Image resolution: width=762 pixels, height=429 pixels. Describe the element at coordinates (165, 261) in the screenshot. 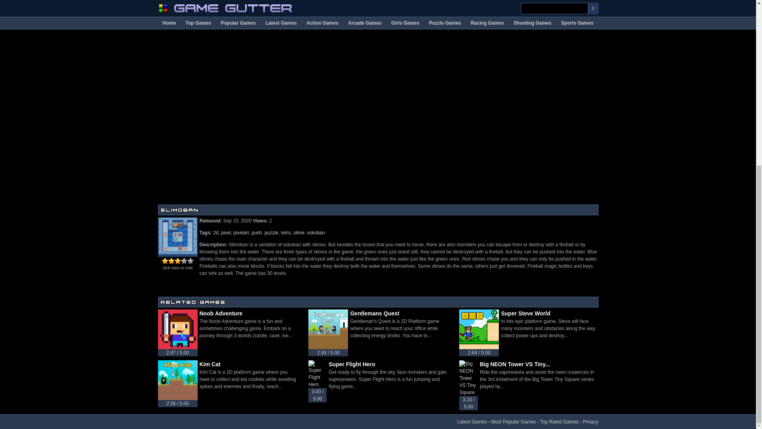

I see `1` at that location.